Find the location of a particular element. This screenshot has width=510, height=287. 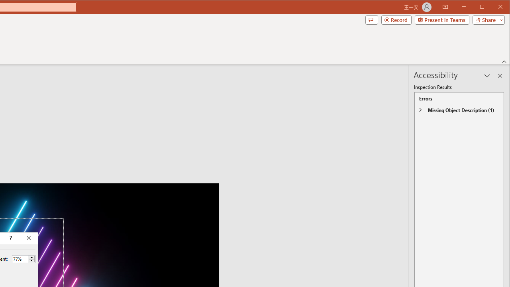

Percent is located at coordinates (20, 259).